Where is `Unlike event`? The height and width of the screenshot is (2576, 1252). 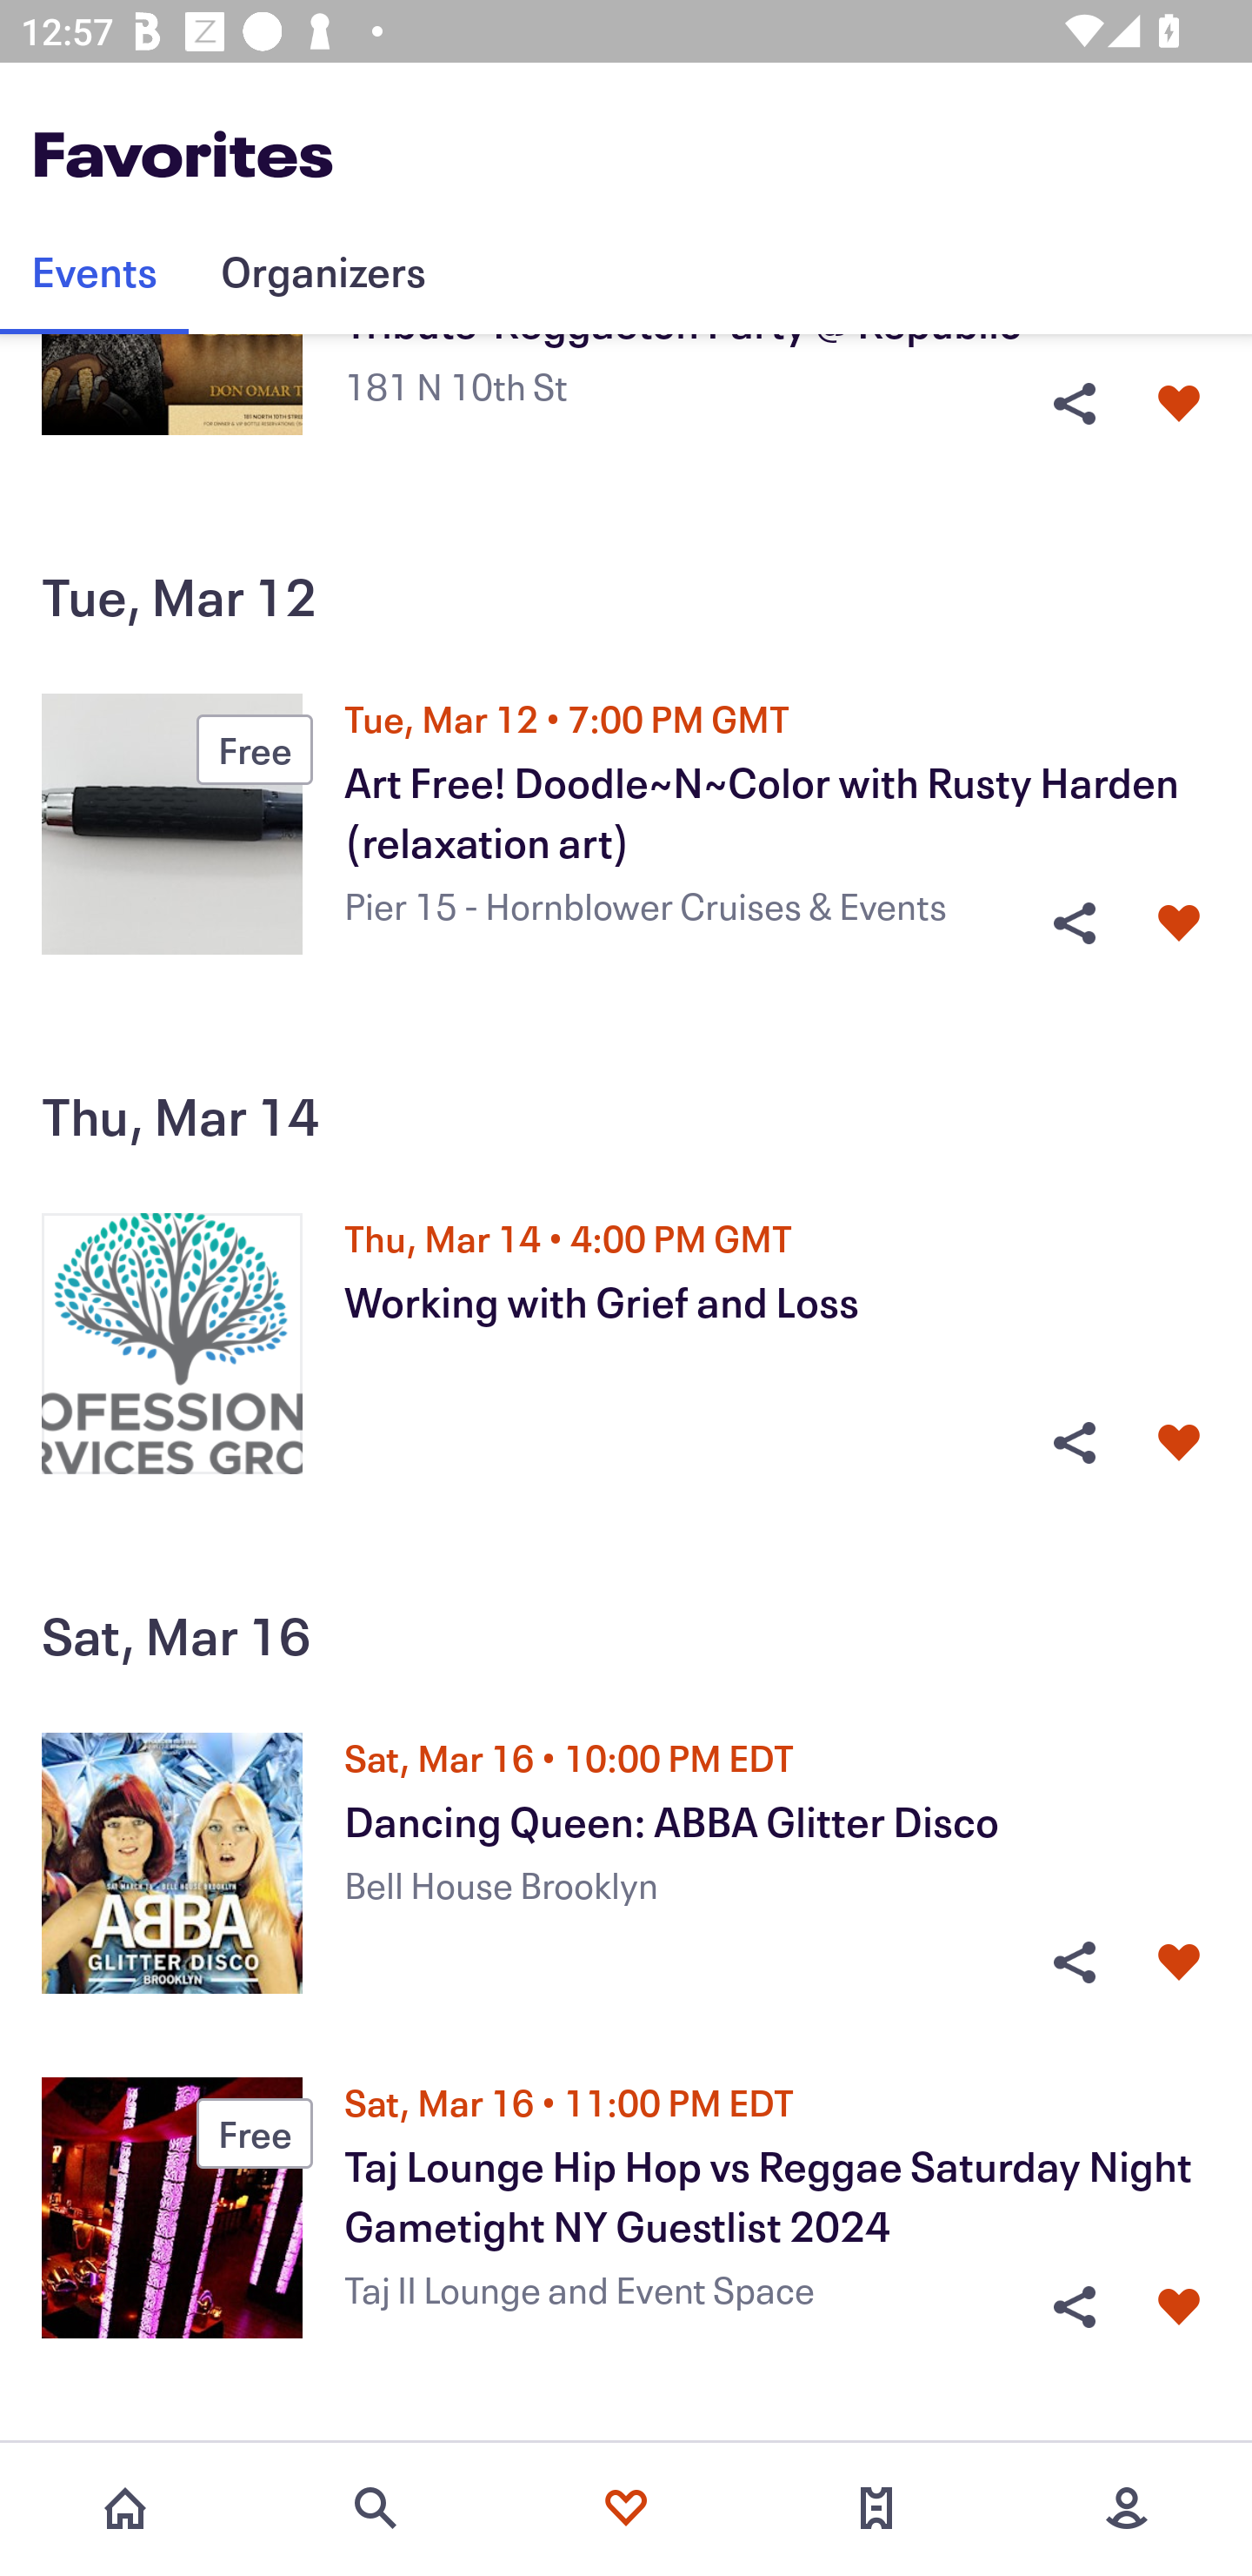 Unlike event is located at coordinates (1179, 923).